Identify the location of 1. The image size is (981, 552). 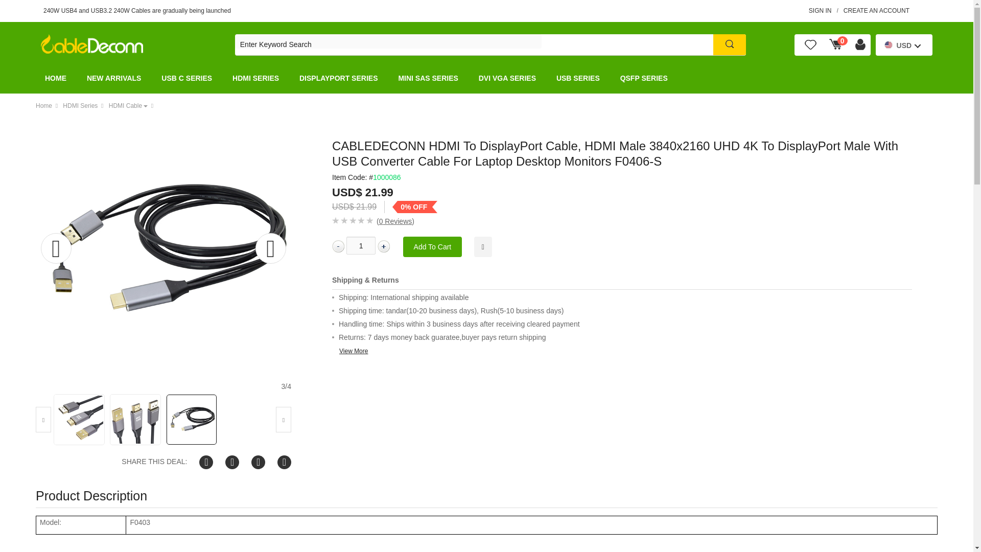
(361, 245).